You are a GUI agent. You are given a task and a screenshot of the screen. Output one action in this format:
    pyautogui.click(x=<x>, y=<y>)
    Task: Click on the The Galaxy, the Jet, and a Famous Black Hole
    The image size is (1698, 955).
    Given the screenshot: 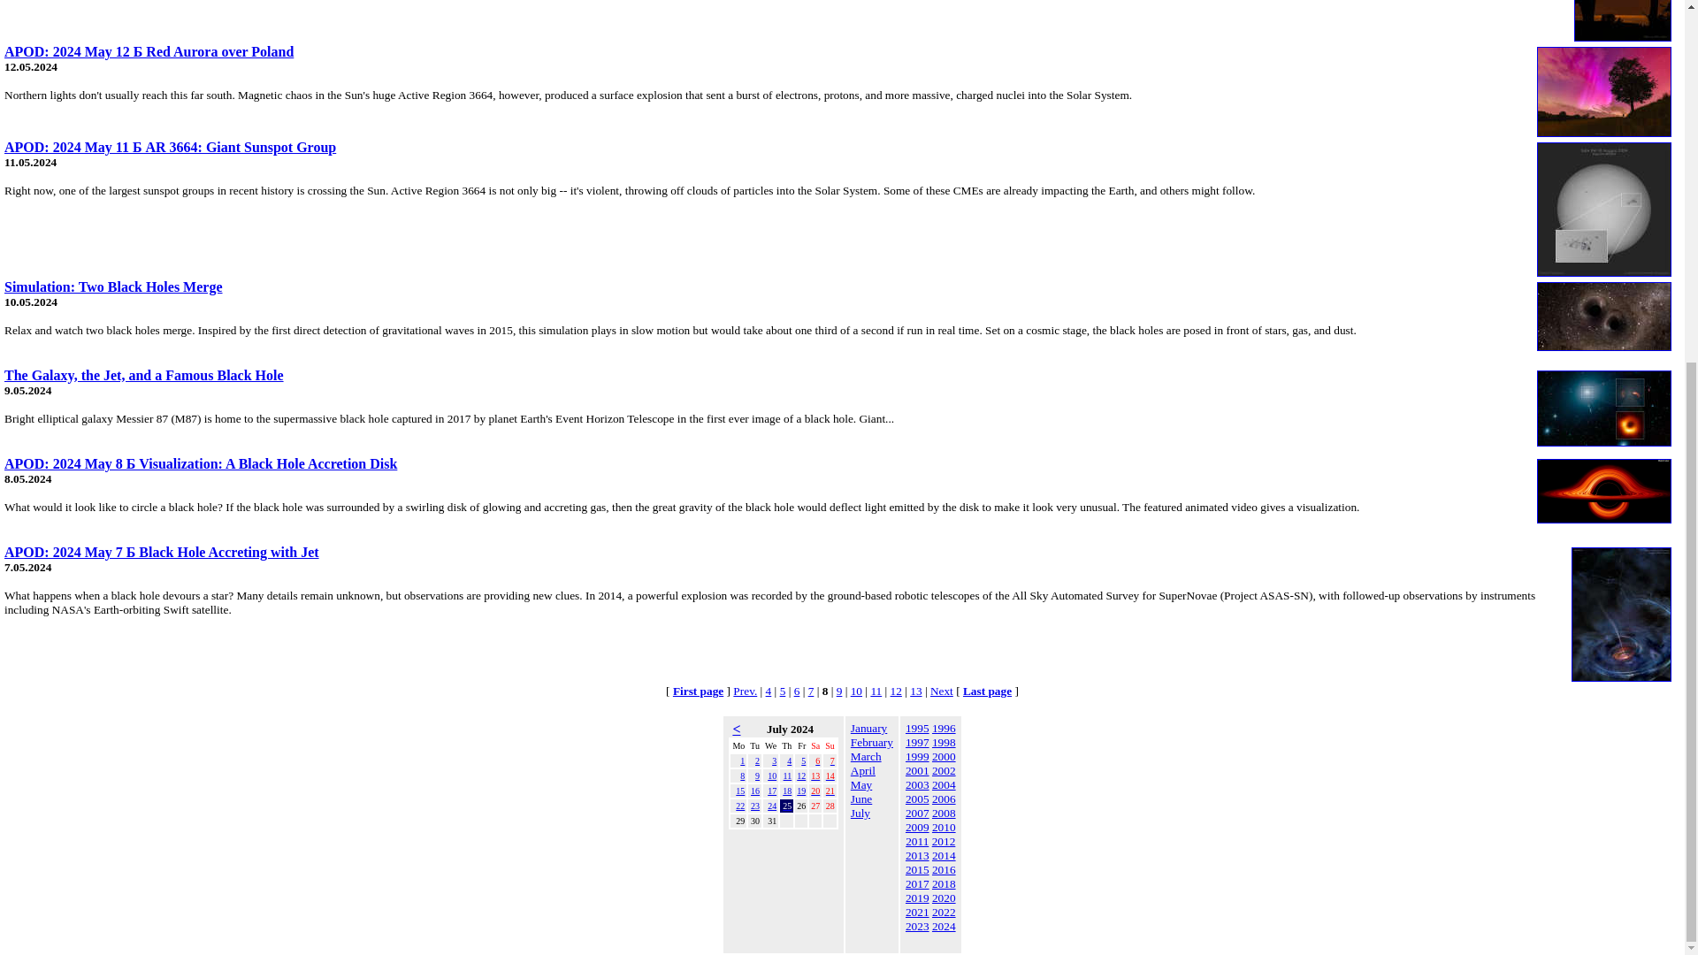 What is the action you would take?
    pyautogui.click(x=143, y=375)
    